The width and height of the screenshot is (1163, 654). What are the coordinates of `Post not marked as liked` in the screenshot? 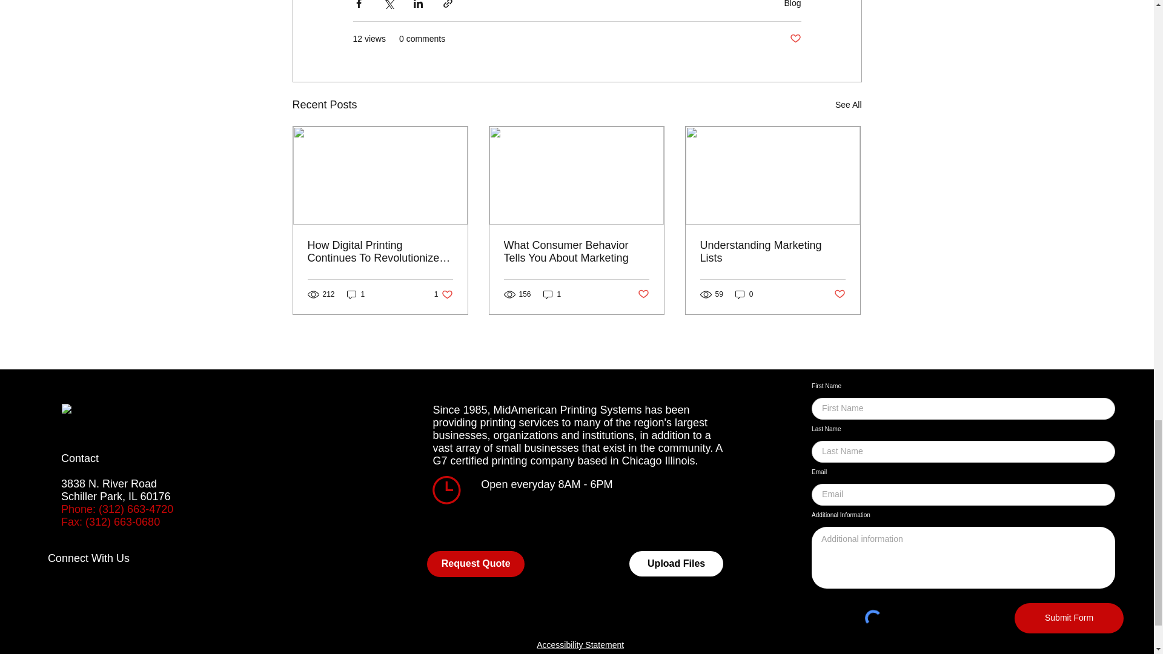 It's located at (795, 39).